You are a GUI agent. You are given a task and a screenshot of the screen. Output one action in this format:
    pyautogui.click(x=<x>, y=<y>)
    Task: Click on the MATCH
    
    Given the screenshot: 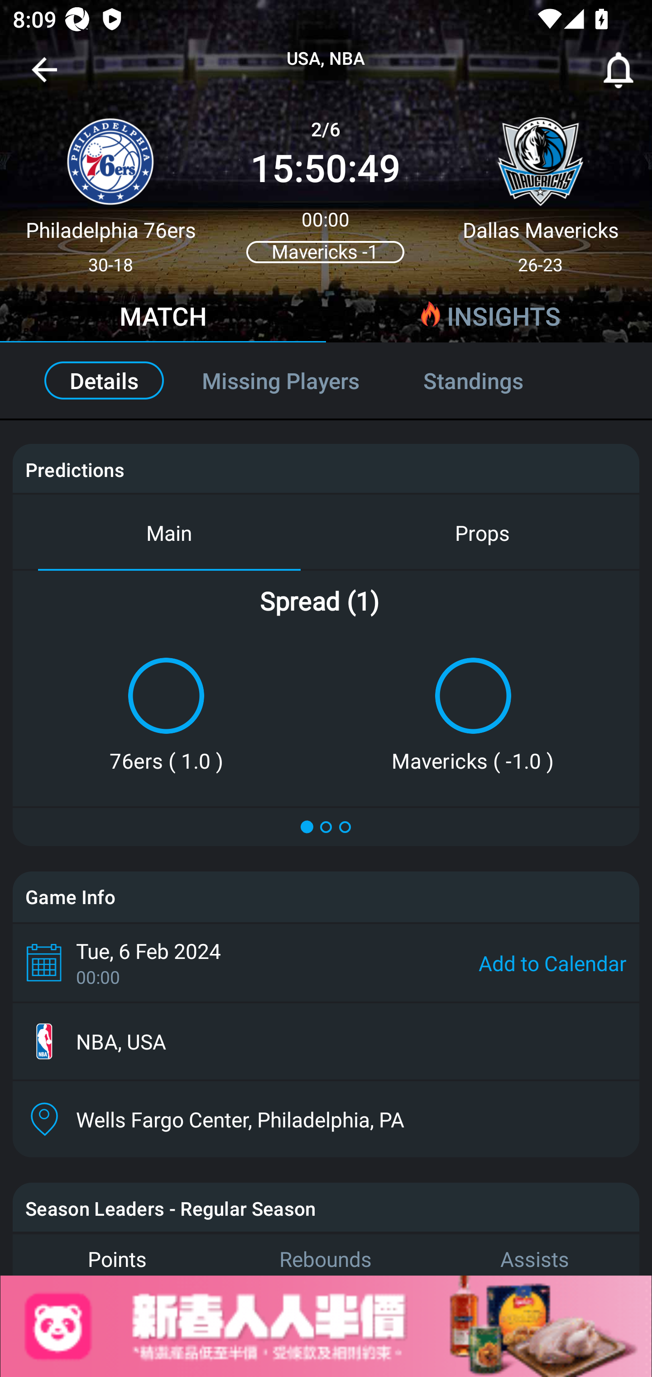 What is the action you would take?
    pyautogui.click(x=163, y=318)
    